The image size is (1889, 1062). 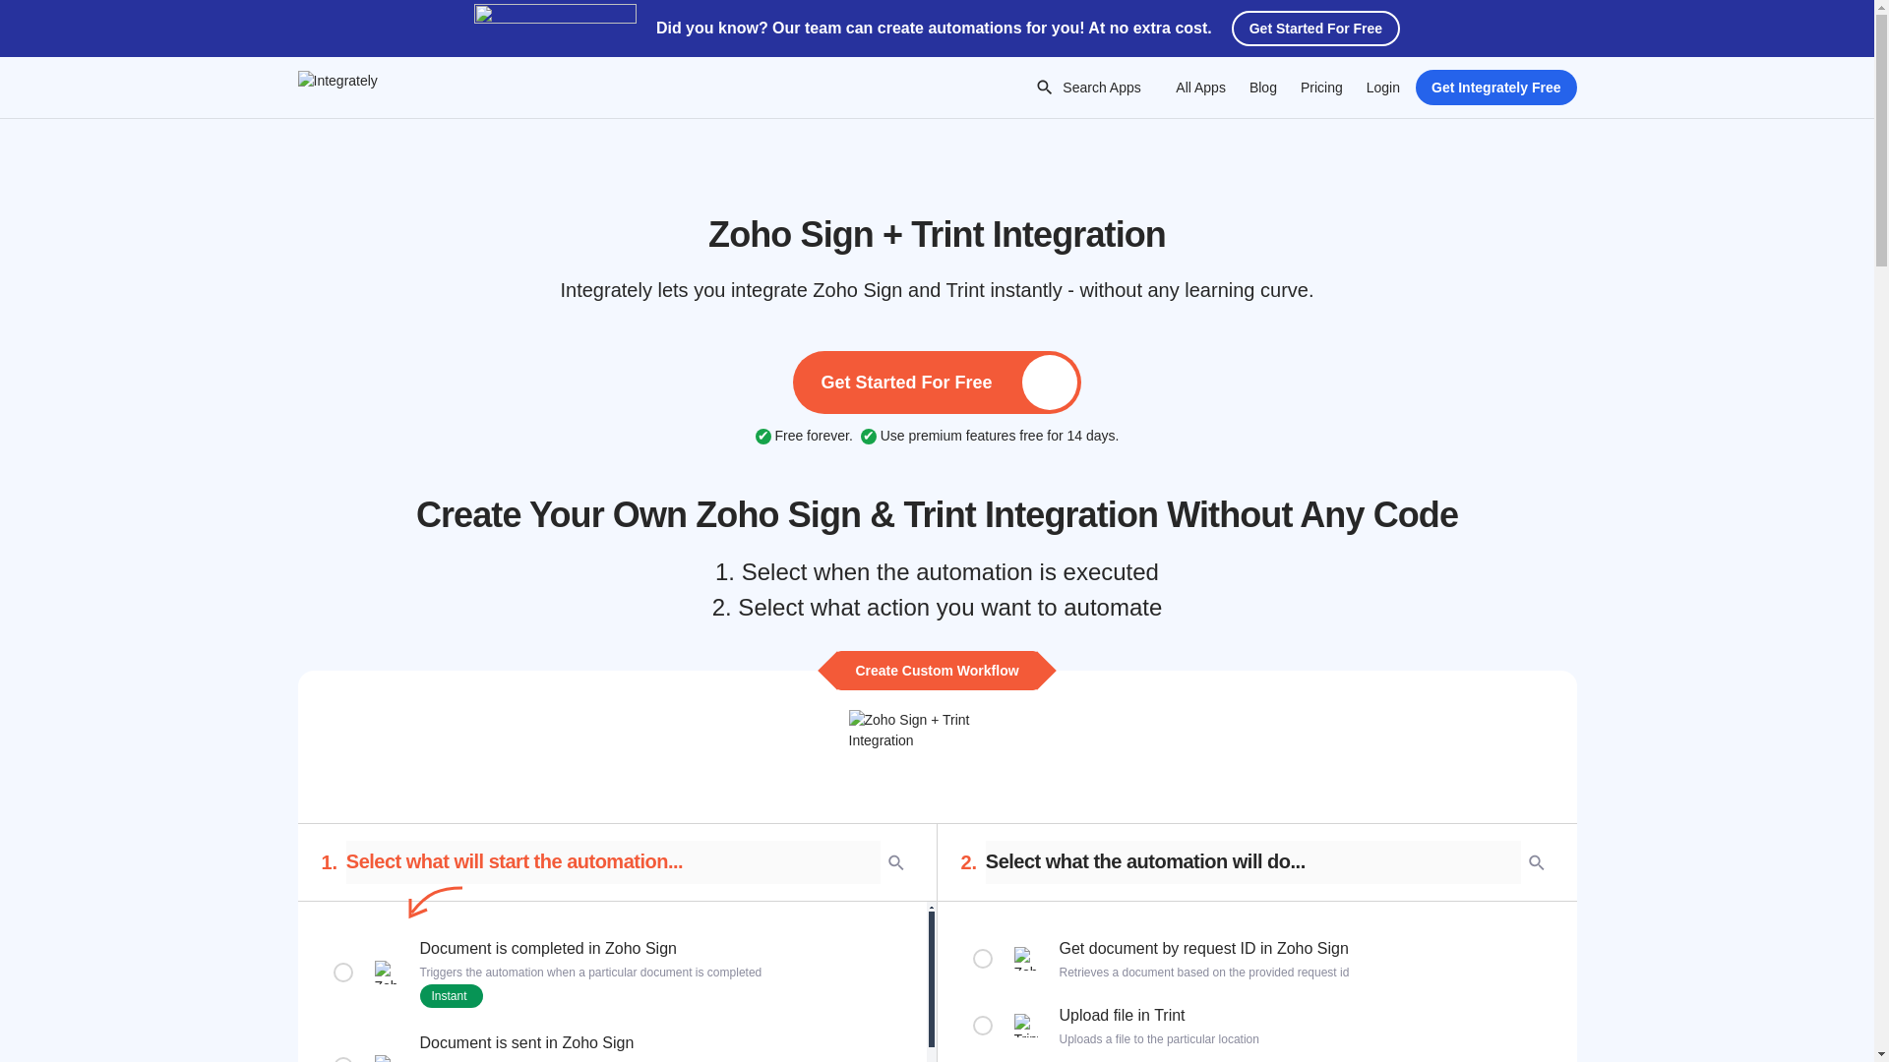 What do you see at coordinates (1495, 87) in the screenshot?
I see `Get Integrately Free` at bounding box center [1495, 87].